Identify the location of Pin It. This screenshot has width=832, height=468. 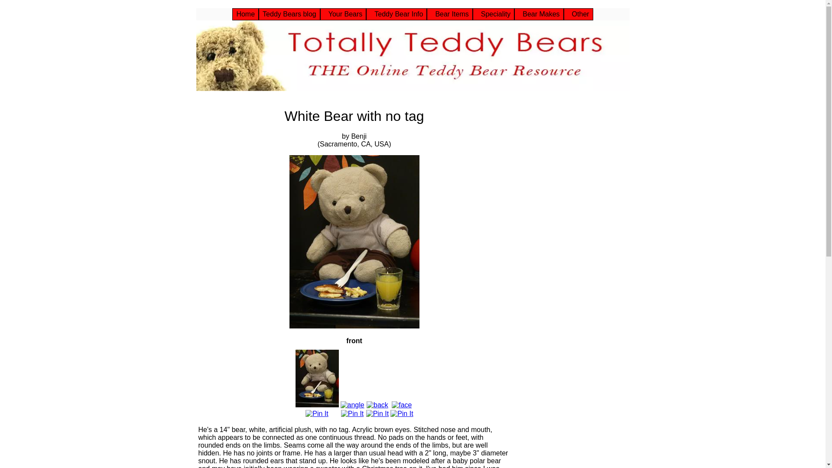
(352, 414).